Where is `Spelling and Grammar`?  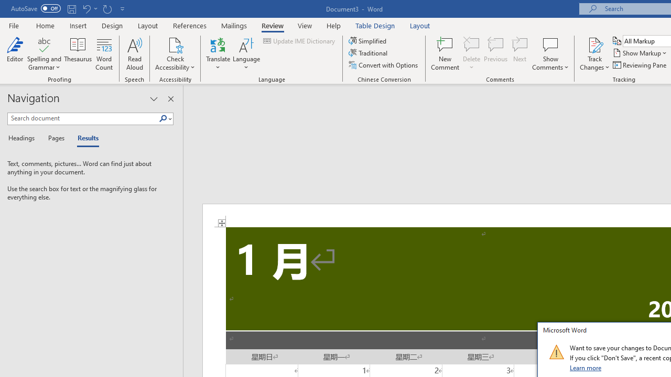
Spelling and Grammar is located at coordinates (44, 44).